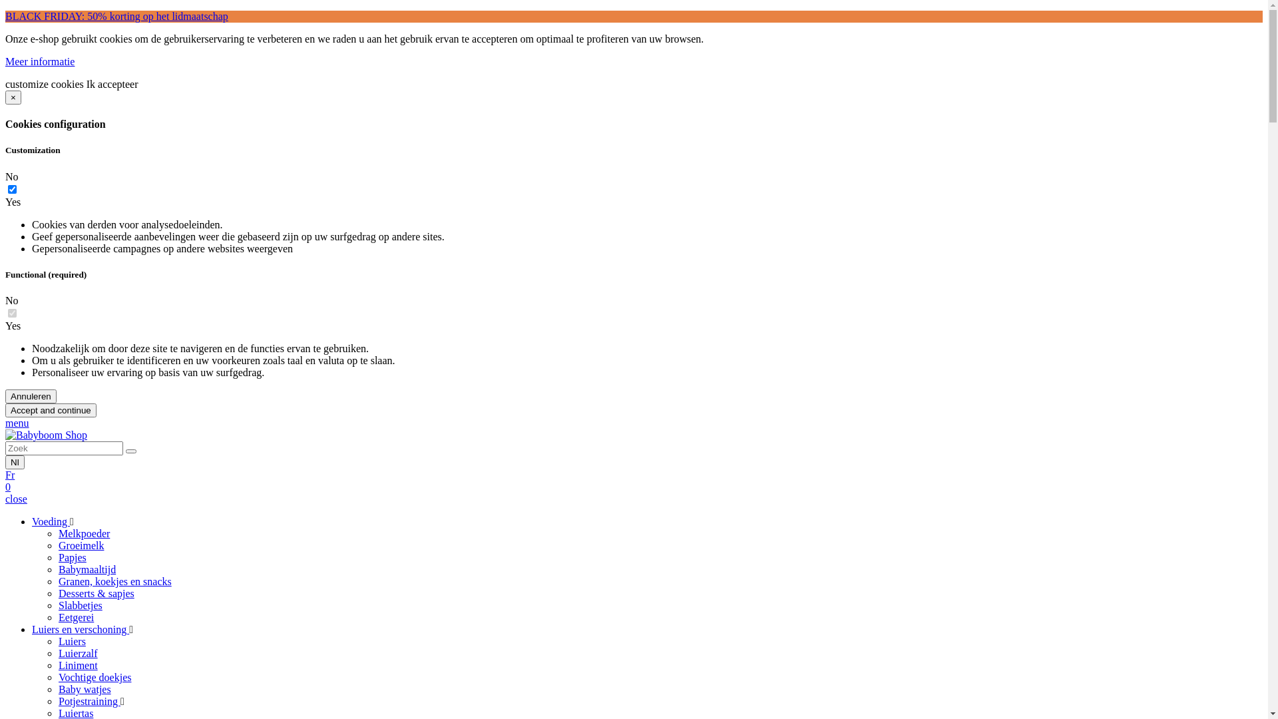 This screenshot has height=719, width=1278. I want to click on Voeding, so click(51, 522).